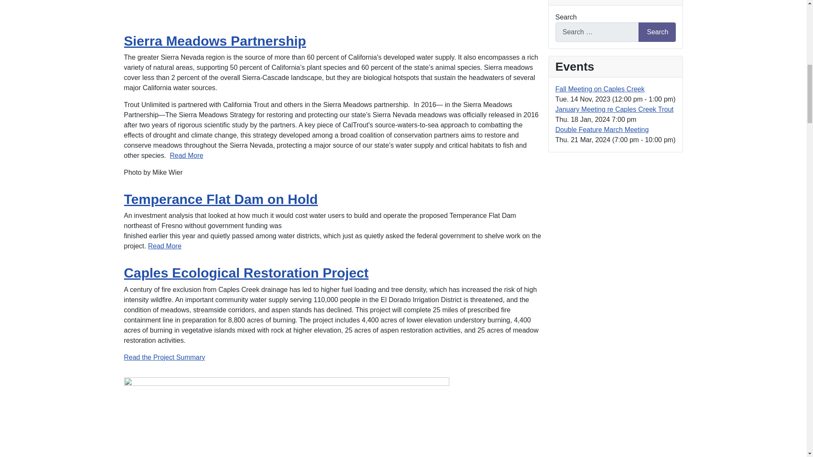 This screenshot has width=813, height=457. Describe the element at coordinates (600, 89) in the screenshot. I see `Fall Meeting on Caples Creek` at that location.